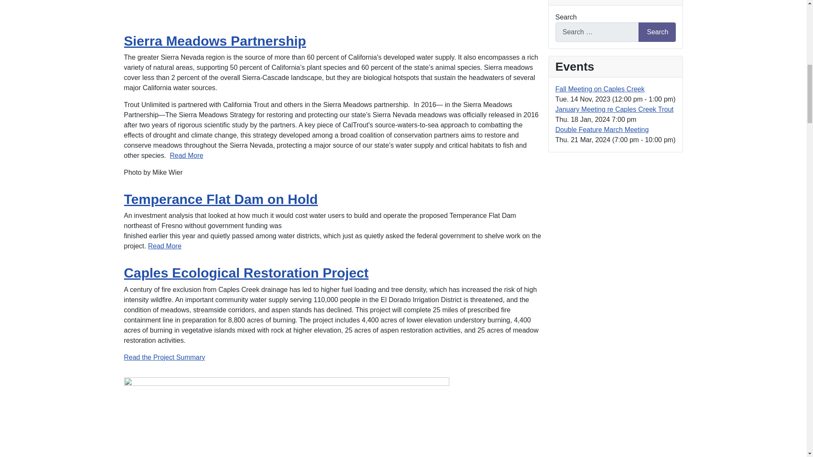 This screenshot has width=813, height=457. Describe the element at coordinates (600, 89) in the screenshot. I see `Fall Meeting on Caples Creek` at that location.